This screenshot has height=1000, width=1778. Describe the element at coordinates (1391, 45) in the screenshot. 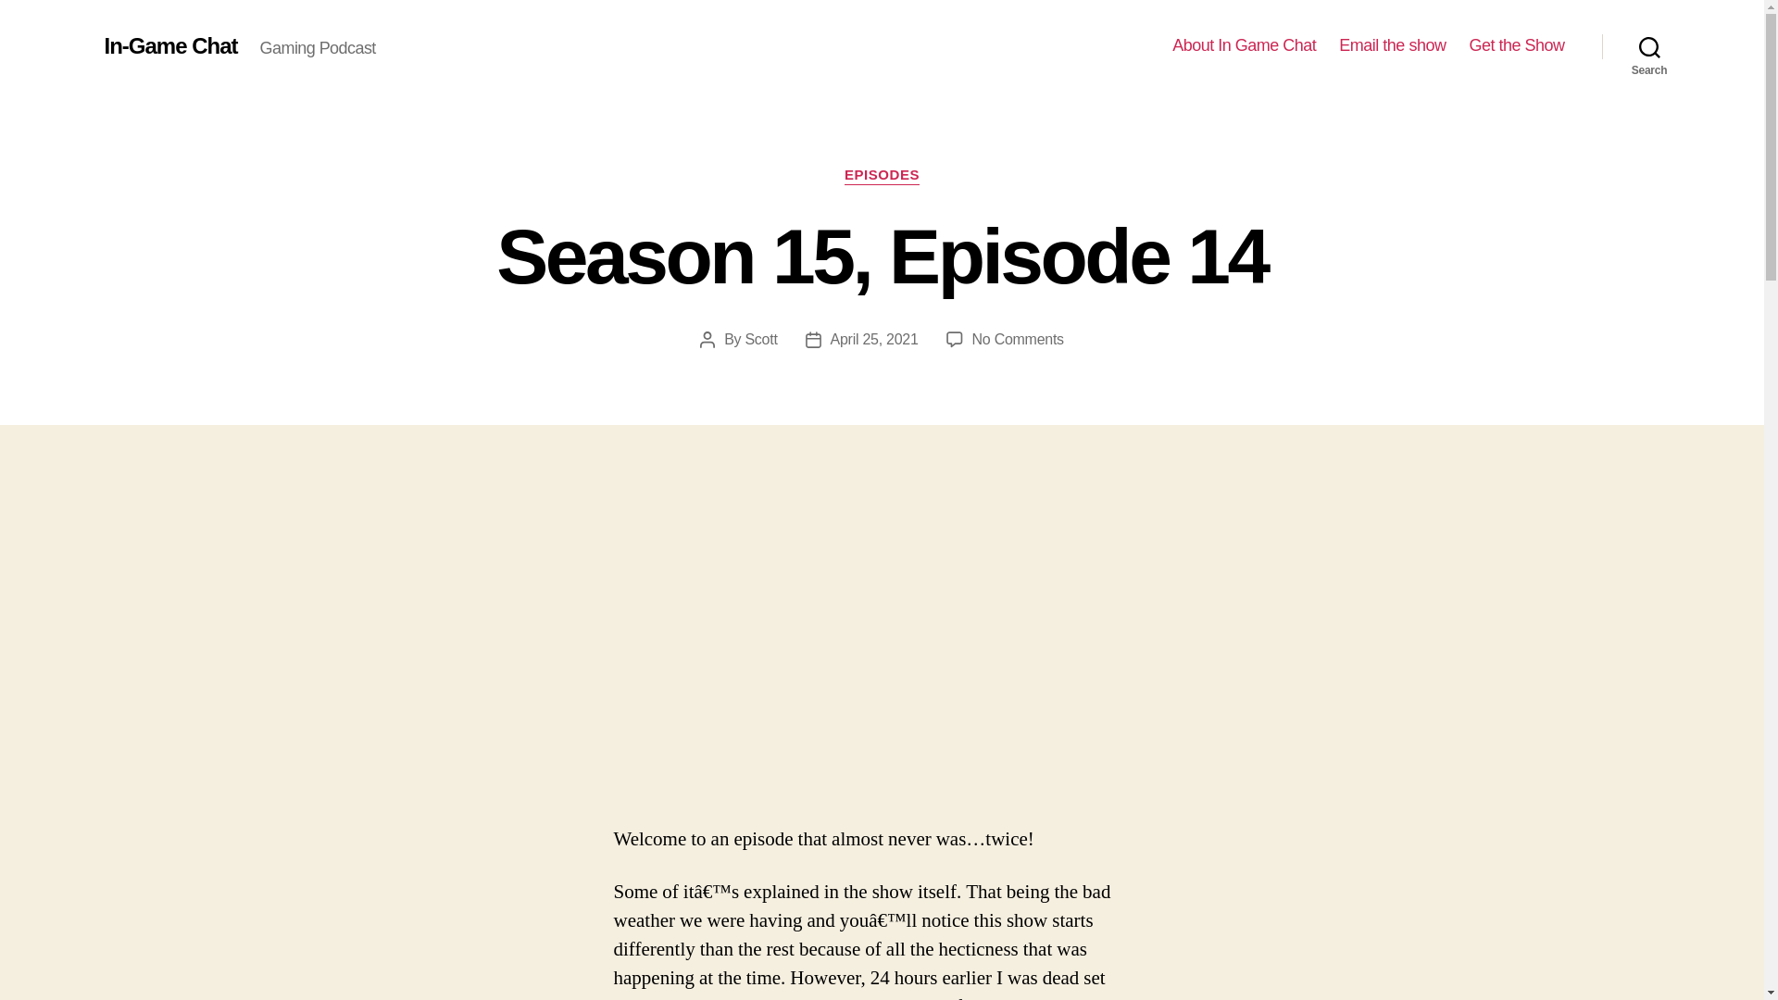

I see `April 25, 2021` at that location.